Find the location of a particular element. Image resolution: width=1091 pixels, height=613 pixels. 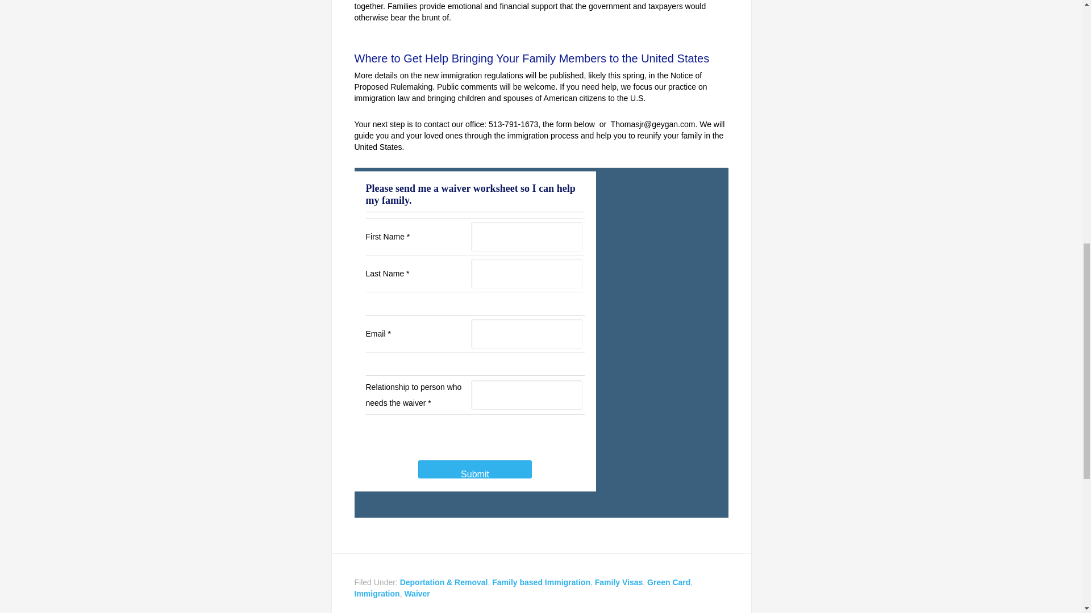

Family based Immigration is located at coordinates (541, 582).